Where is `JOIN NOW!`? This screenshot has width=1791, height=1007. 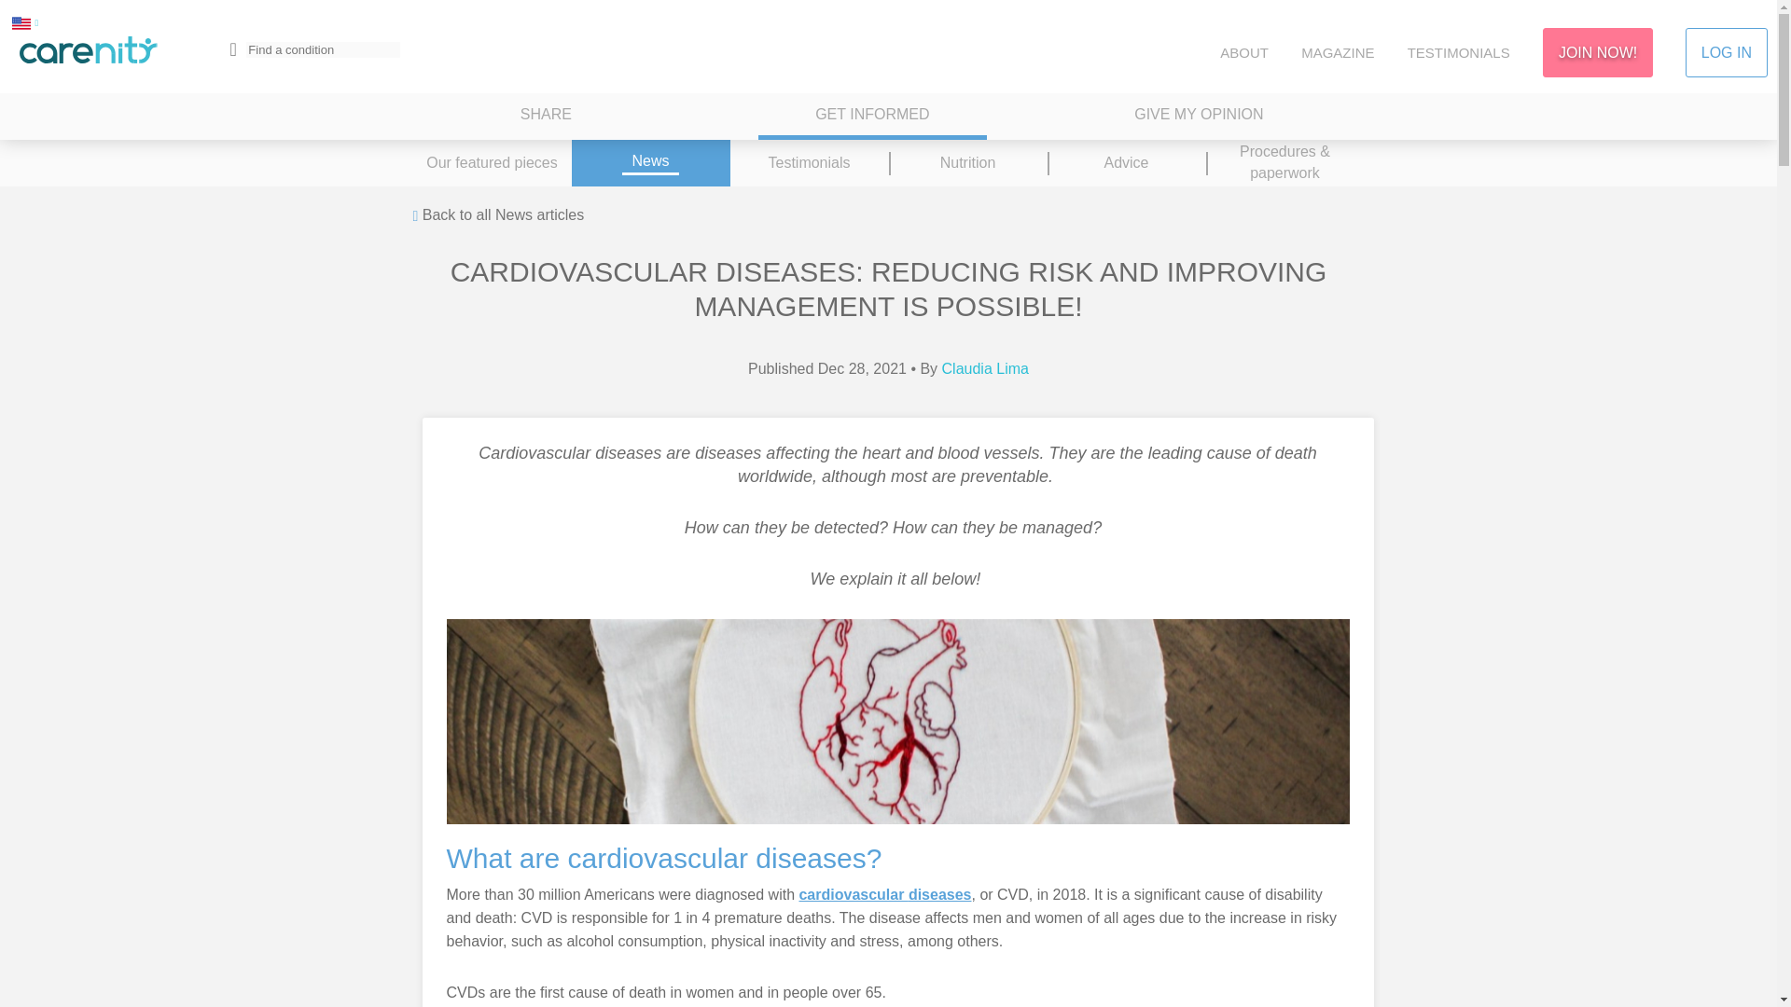
JOIN NOW! is located at coordinates (1597, 52).